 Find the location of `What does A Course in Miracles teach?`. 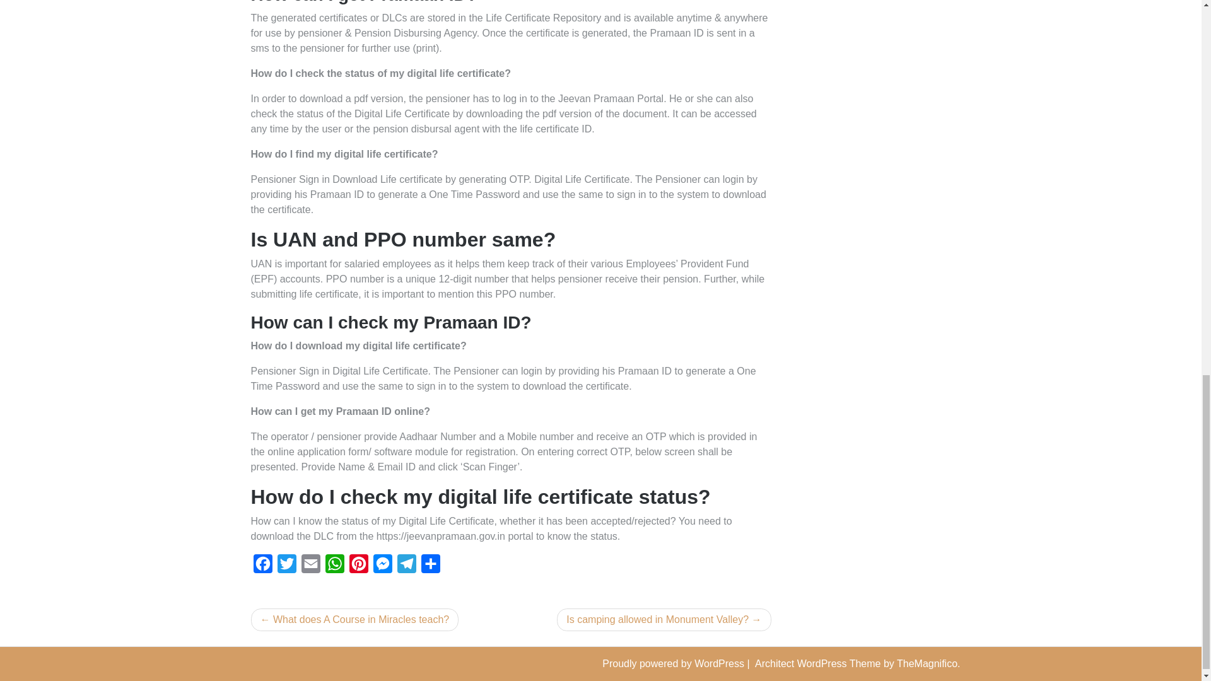

What does A Course in Miracles teach? is located at coordinates (354, 620).